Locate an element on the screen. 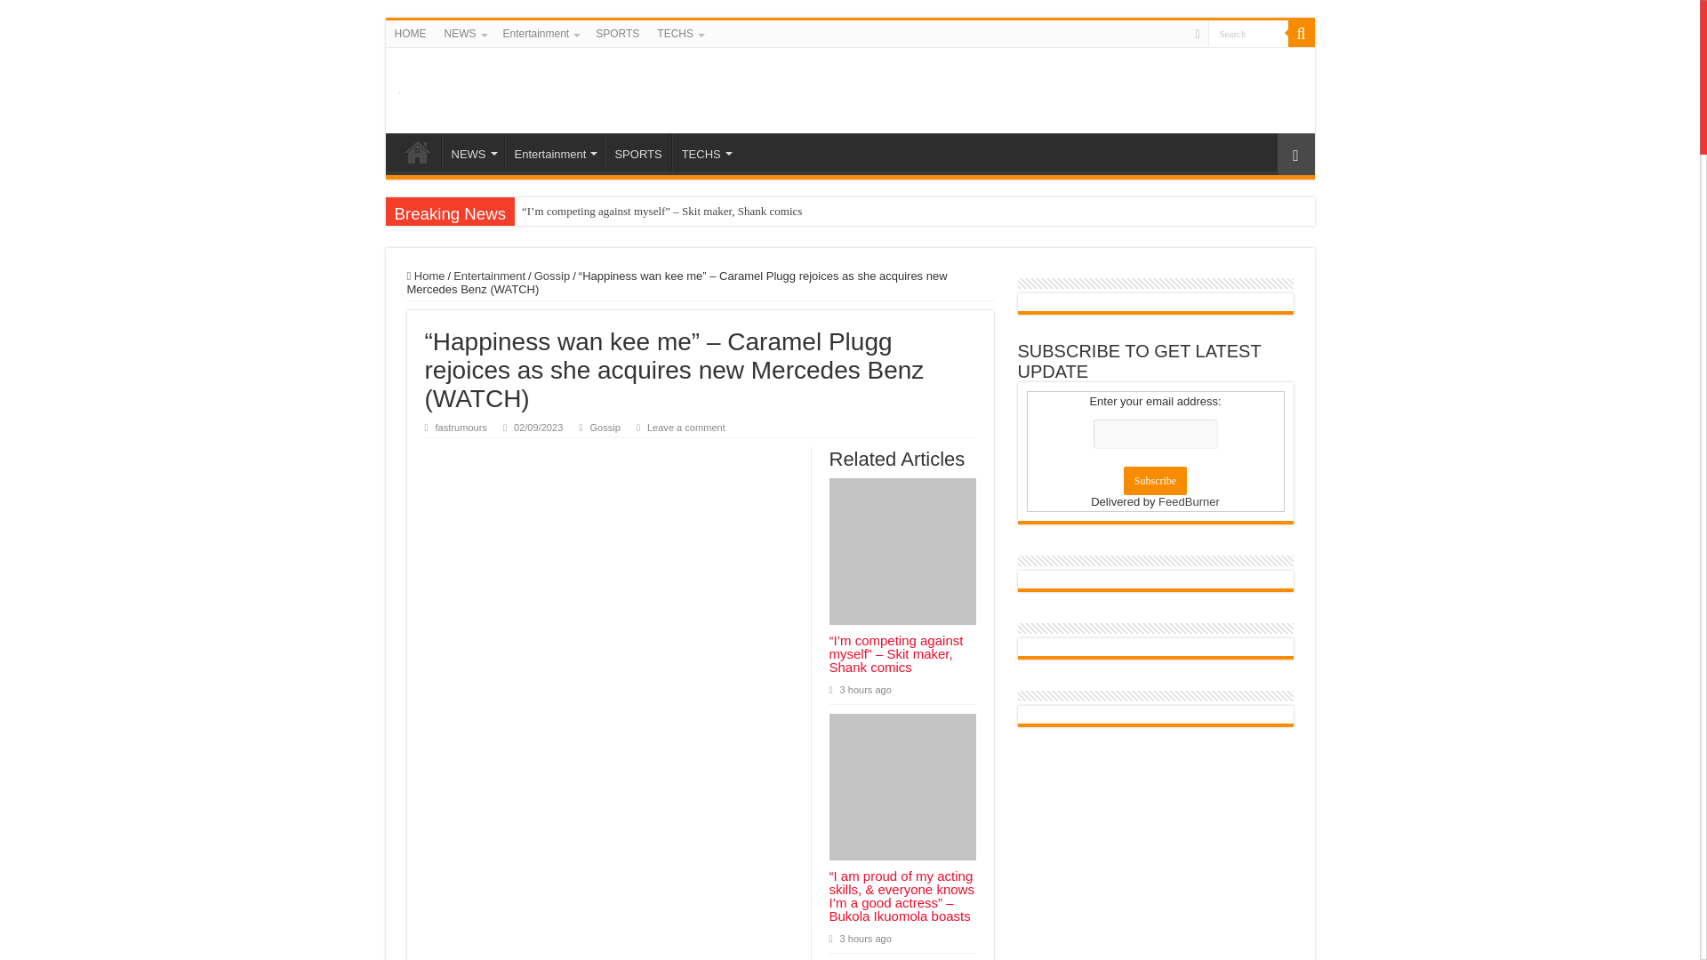  Entertainment is located at coordinates (489, 276).